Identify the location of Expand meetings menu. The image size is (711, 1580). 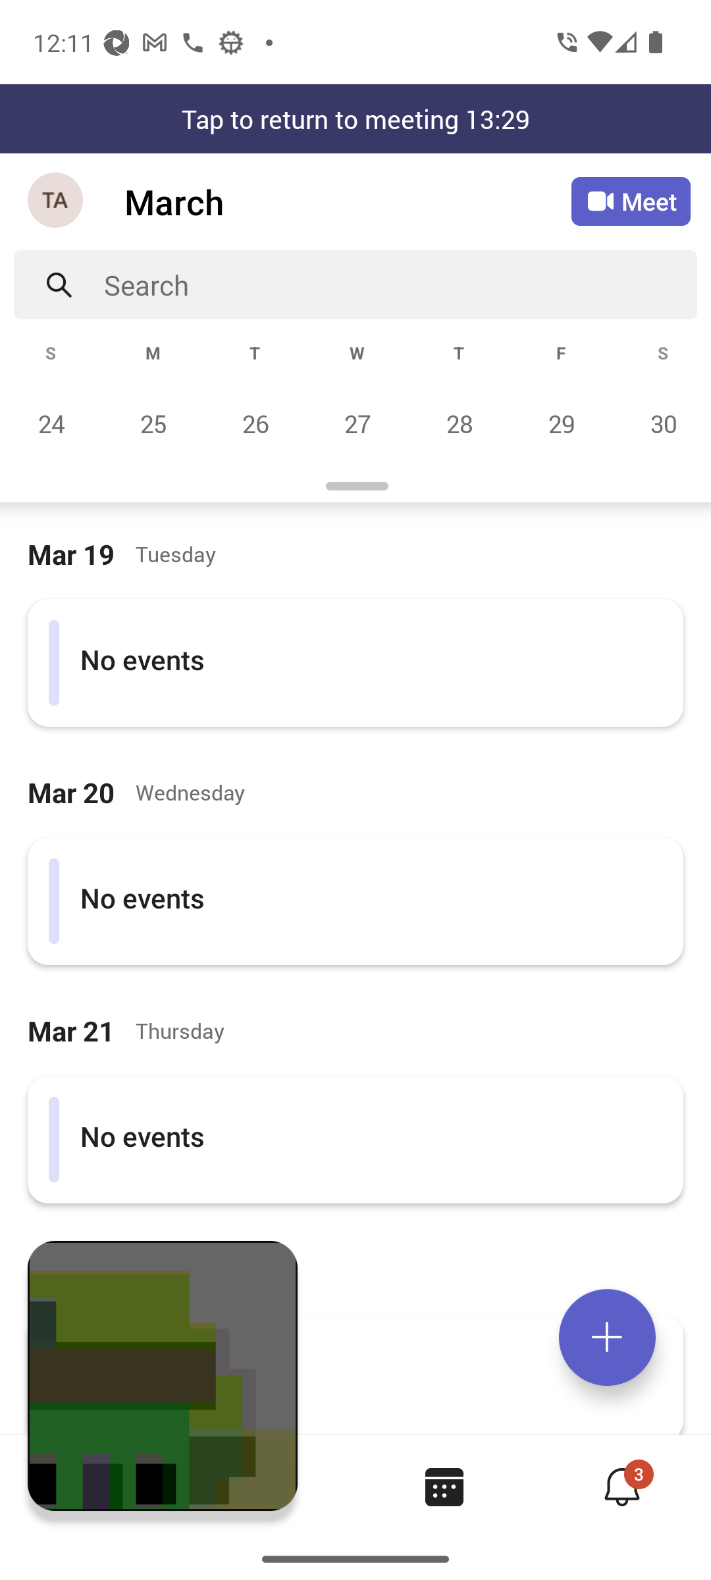
(607, 1337).